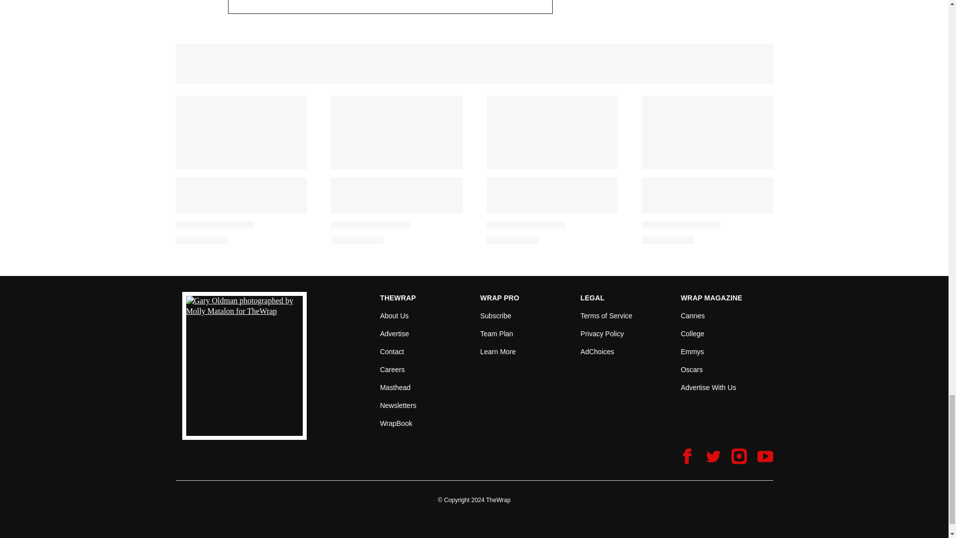 The width and height of the screenshot is (956, 538). I want to click on Learn more about becoming a member, so click(498, 351).